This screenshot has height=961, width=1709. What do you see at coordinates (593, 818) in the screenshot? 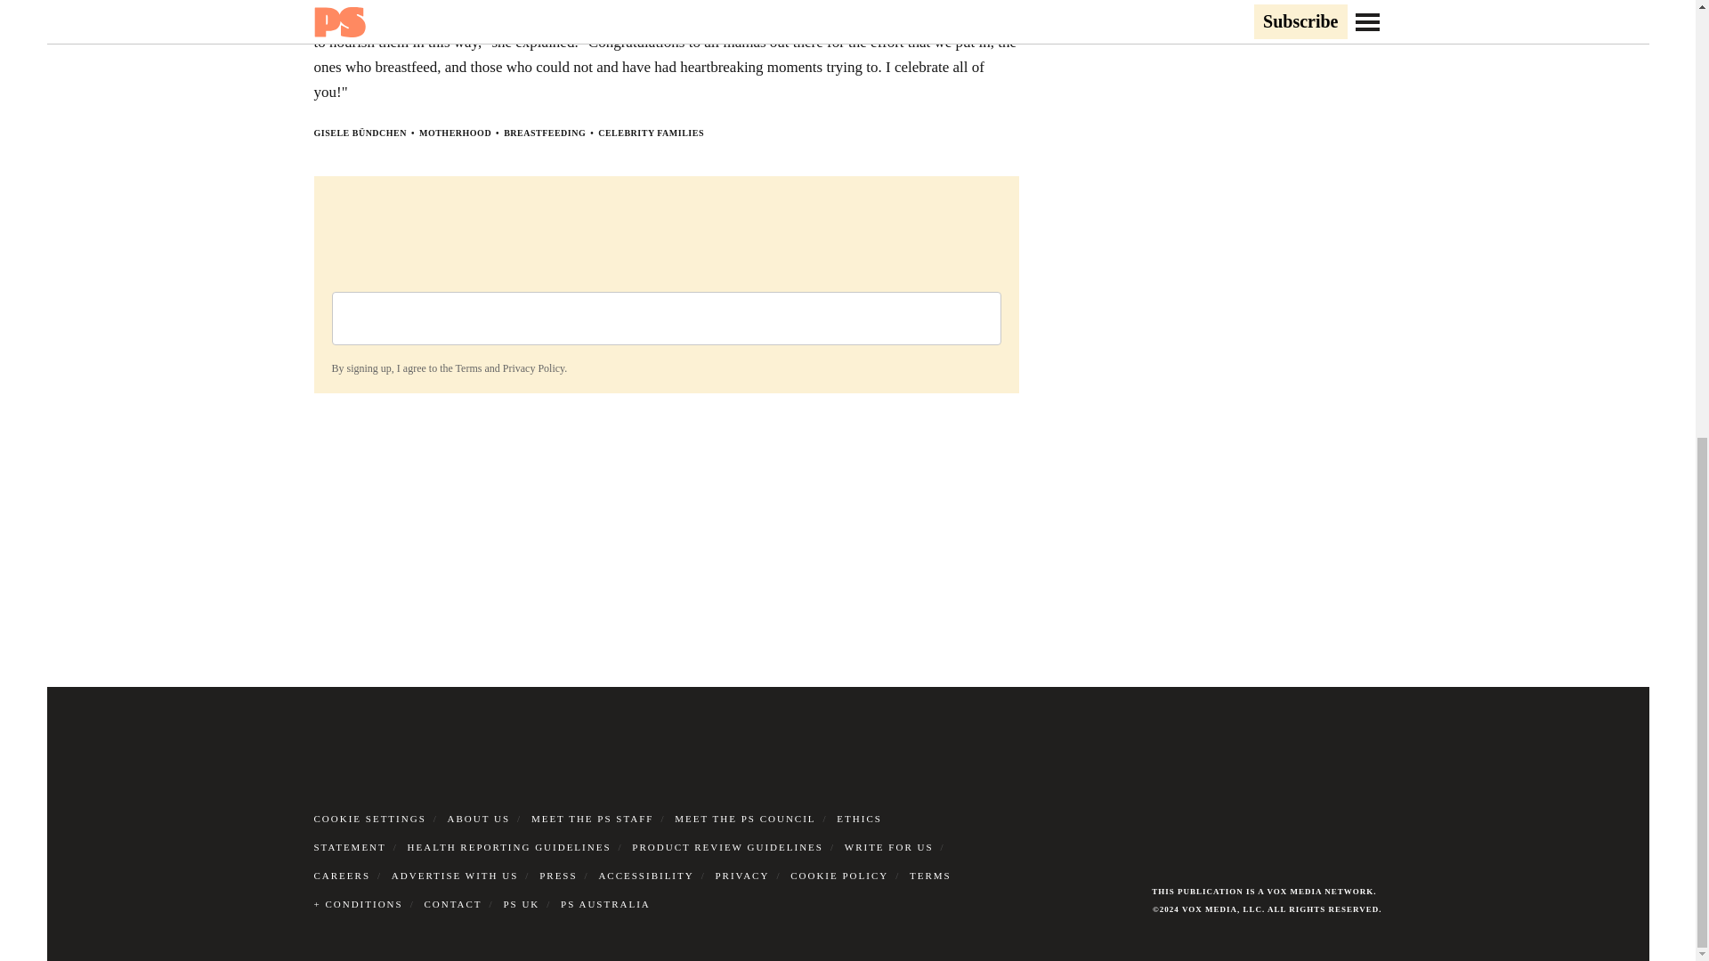
I see `MEET THE PS STAFF` at bounding box center [593, 818].